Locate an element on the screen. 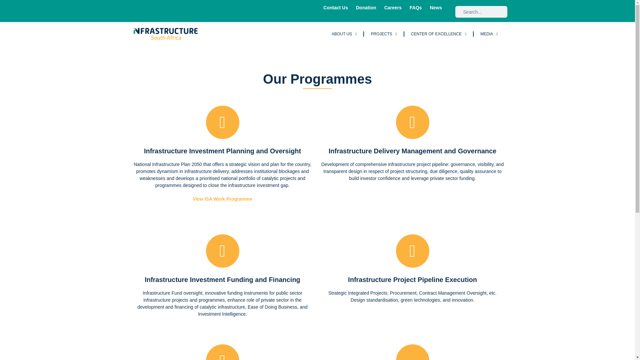 Image resolution: width=640 pixels, height=360 pixels. PROJECTS is located at coordinates (383, 34).